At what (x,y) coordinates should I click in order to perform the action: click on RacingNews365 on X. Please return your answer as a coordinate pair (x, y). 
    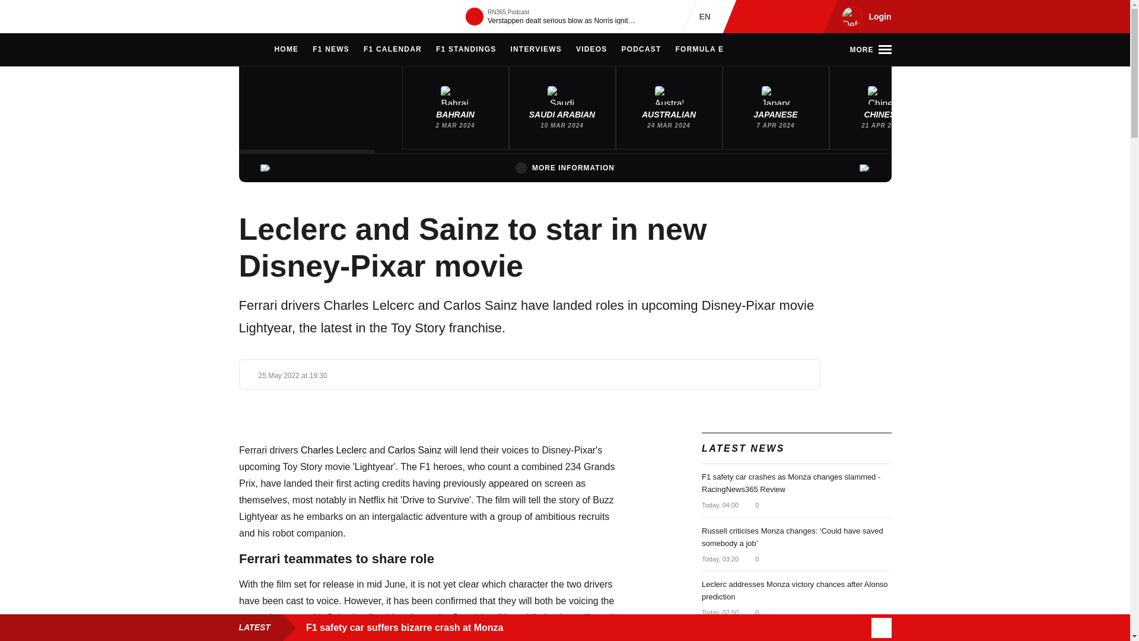
    Looking at the image, I should click on (791, 17).